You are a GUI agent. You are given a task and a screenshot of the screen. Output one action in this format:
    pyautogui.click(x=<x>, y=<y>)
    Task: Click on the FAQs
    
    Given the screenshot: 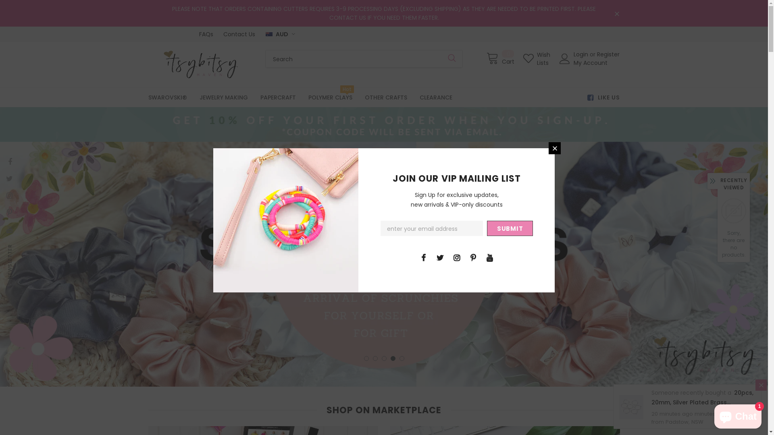 What is the action you would take?
    pyautogui.click(x=206, y=34)
    